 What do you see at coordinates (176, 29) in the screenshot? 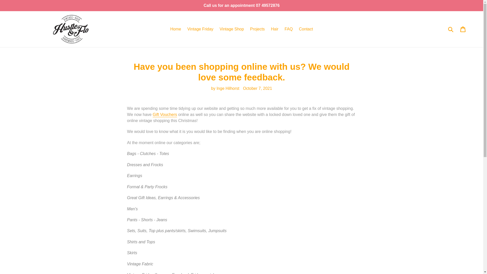
I see `Home` at bounding box center [176, 29].